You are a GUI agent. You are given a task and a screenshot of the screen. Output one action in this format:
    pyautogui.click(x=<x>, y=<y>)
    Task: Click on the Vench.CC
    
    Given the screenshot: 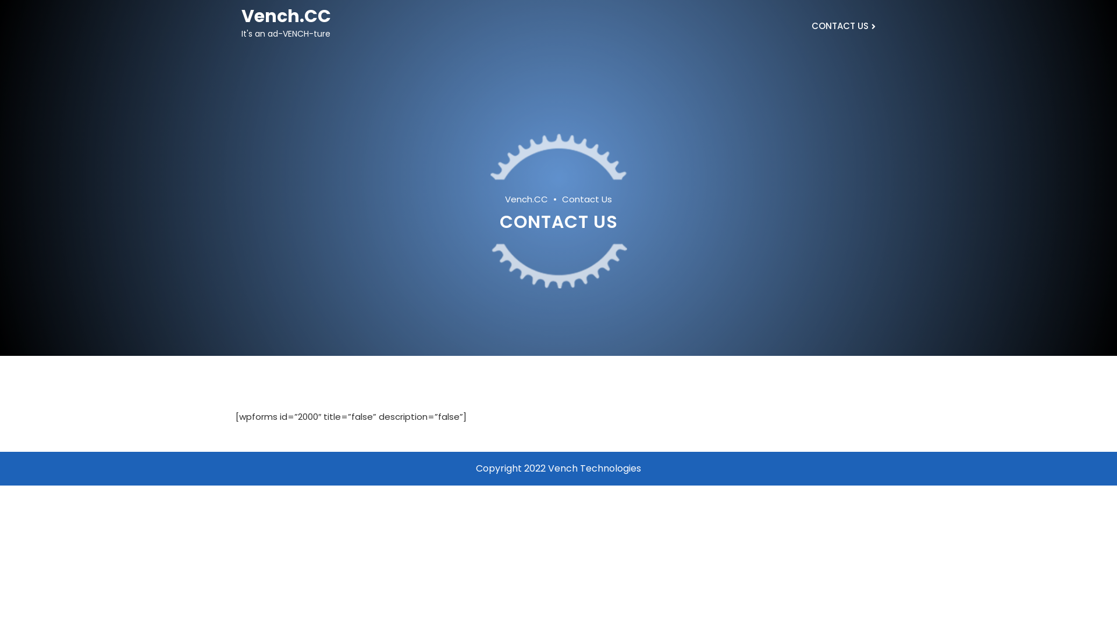 What is the action you would take?
    pyautogui.click(x=533, y=200)
    